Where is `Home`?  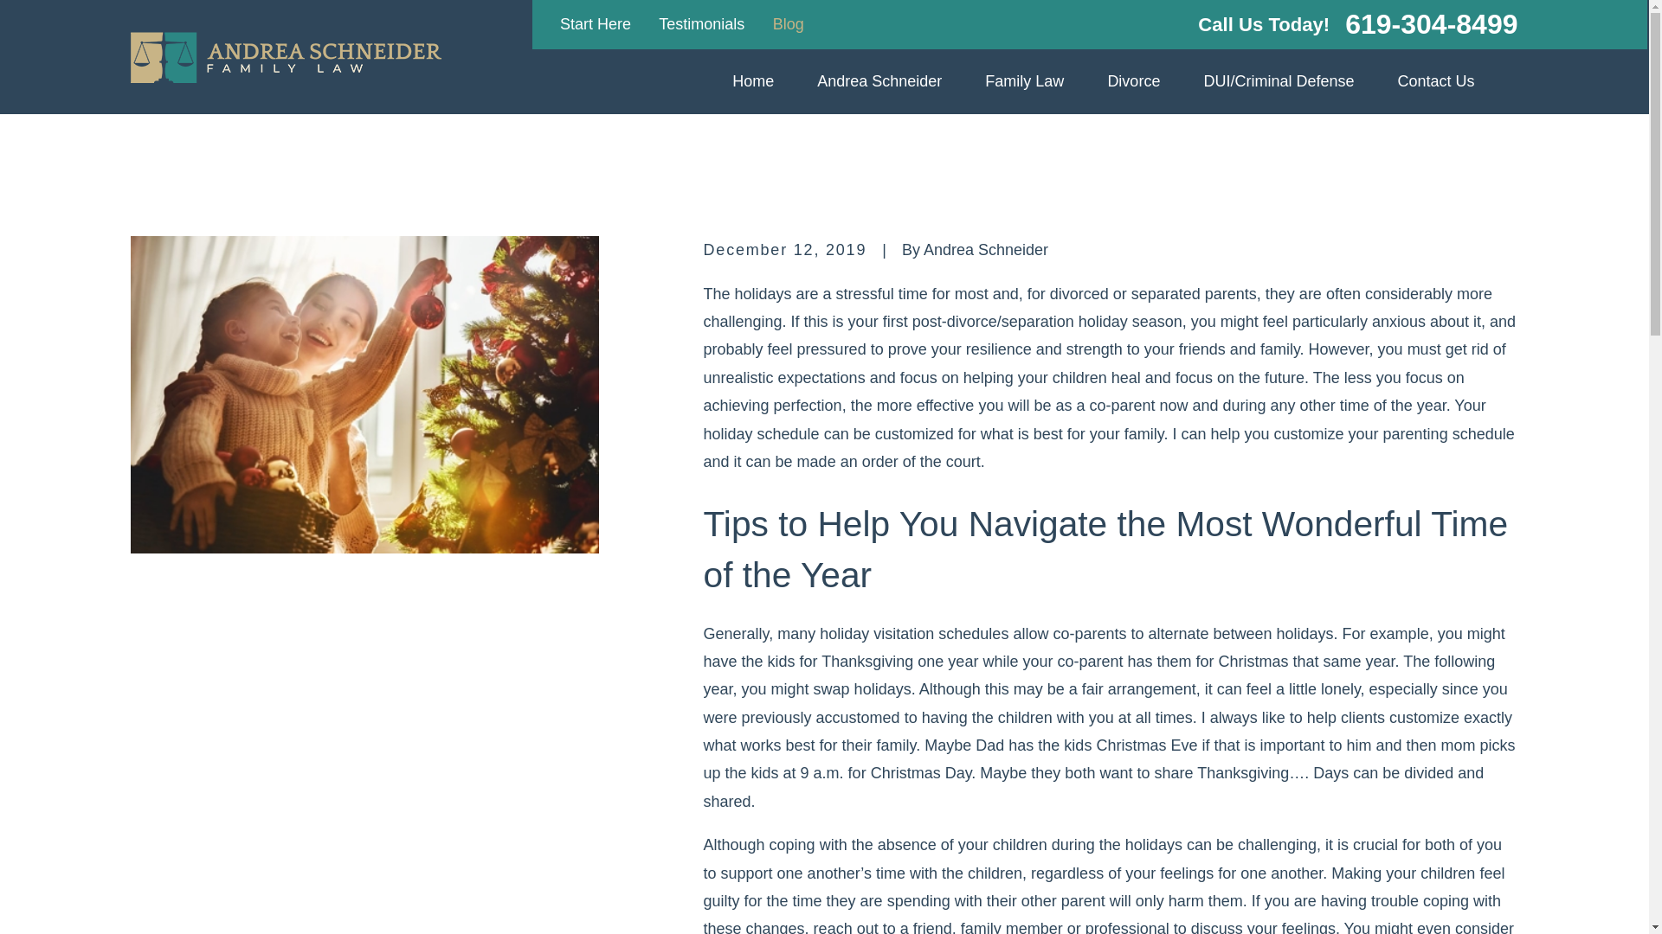
Home is located at coordinates (753, 81).